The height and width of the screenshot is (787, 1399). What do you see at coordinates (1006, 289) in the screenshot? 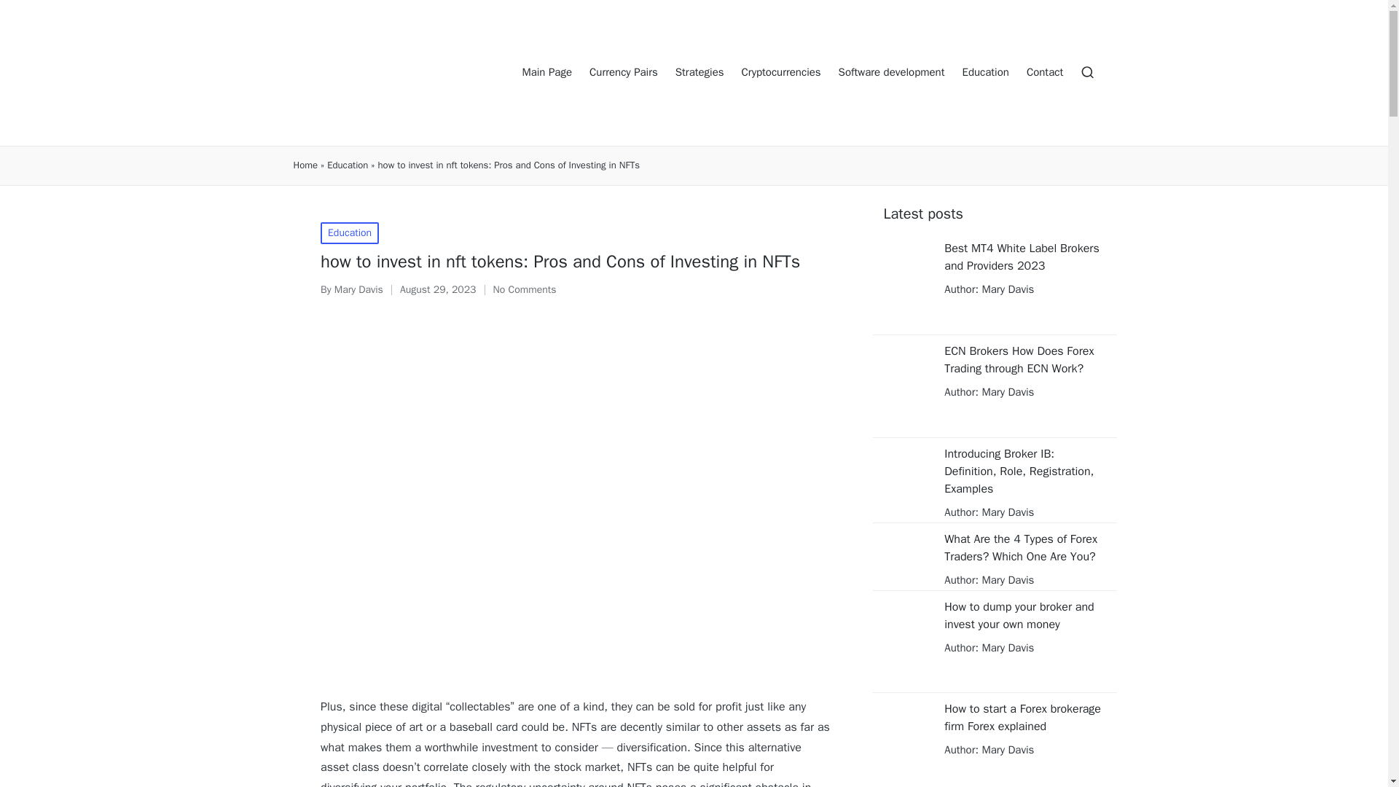
I see `Mary Davis` at bounding box center [1006, 289].